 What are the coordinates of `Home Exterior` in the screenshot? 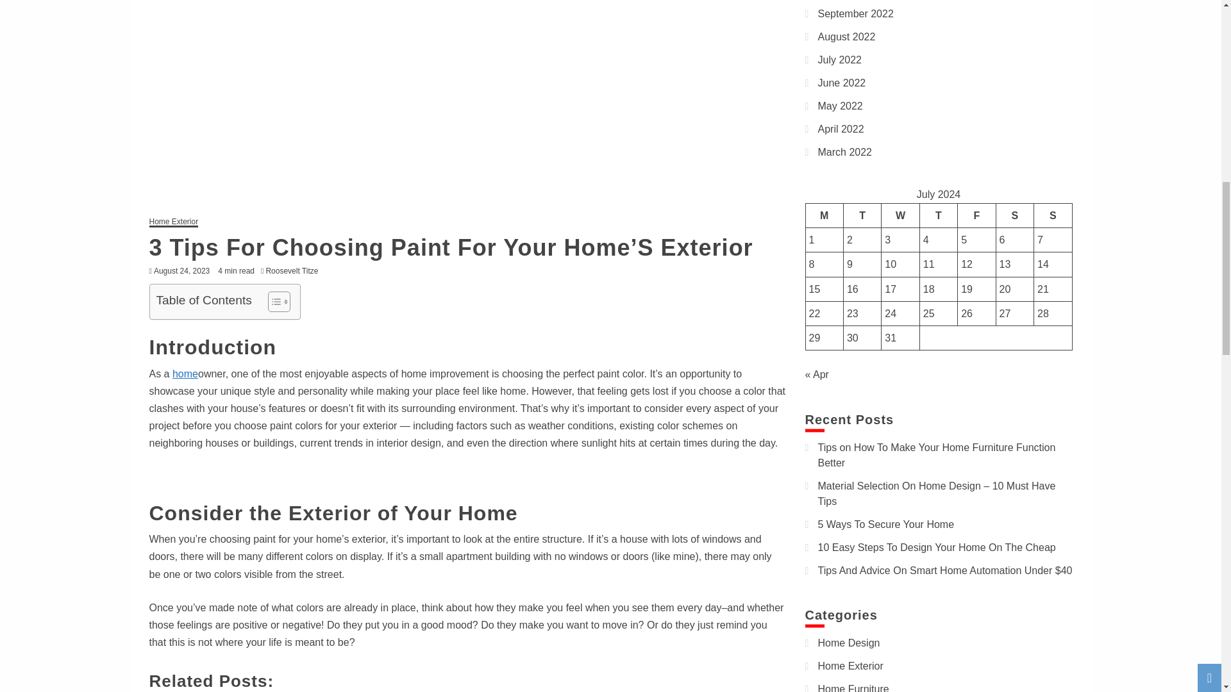 It's located at (173, 223).